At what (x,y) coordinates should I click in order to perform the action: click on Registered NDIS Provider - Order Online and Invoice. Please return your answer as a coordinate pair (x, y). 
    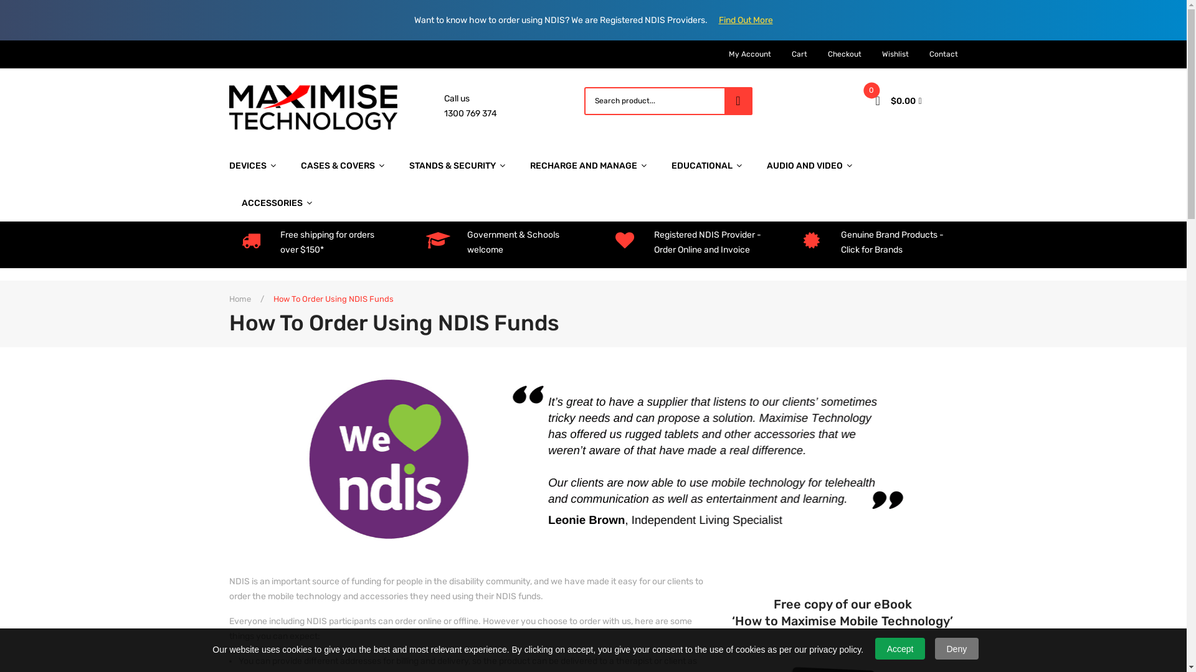
    Looking at the image, I should click on (708, 243).